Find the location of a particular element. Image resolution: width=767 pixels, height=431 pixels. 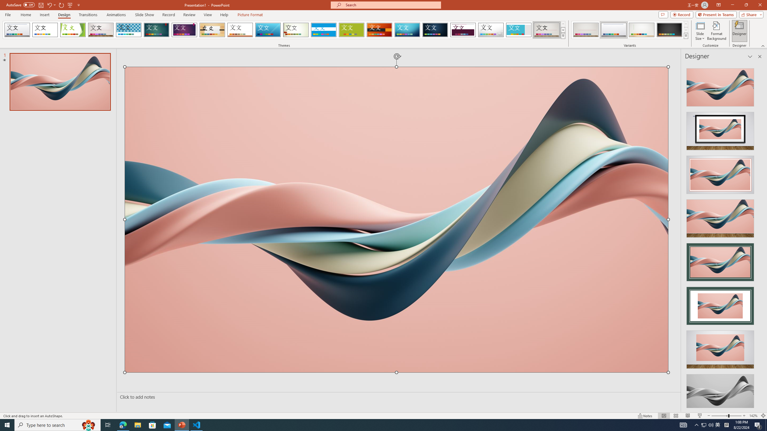

Basis is located at coordinates (352, 30).